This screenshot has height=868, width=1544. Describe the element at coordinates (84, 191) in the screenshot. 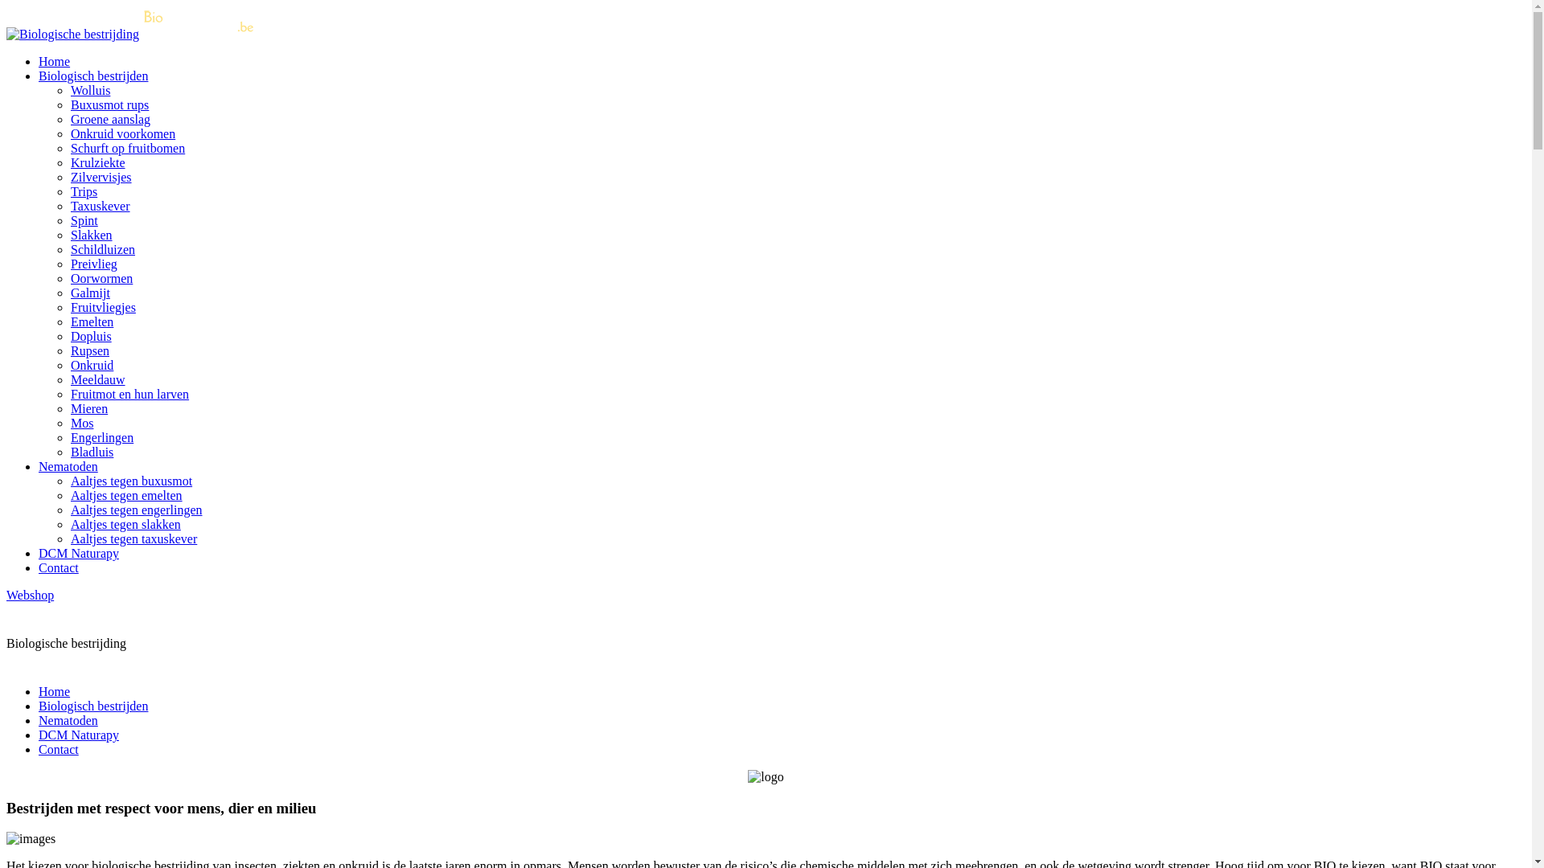

I see `Trips` at that location.